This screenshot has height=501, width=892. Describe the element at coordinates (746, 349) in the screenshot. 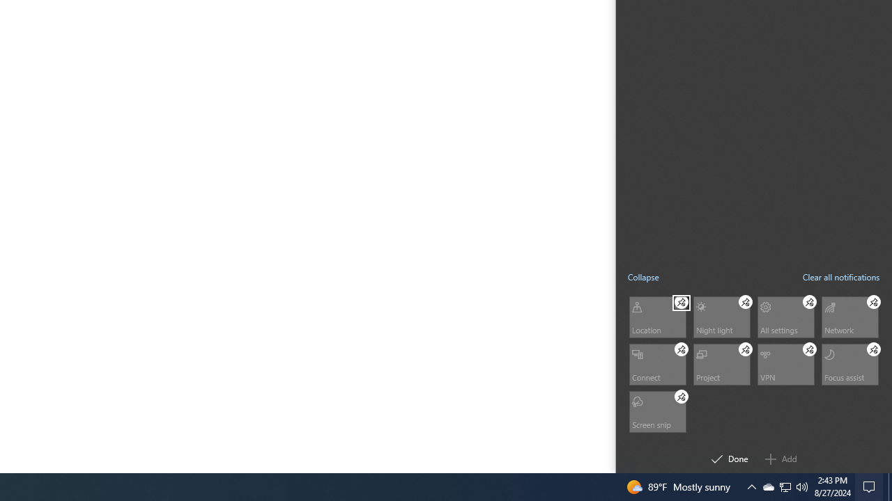

I see `Project Unpin` at that location.